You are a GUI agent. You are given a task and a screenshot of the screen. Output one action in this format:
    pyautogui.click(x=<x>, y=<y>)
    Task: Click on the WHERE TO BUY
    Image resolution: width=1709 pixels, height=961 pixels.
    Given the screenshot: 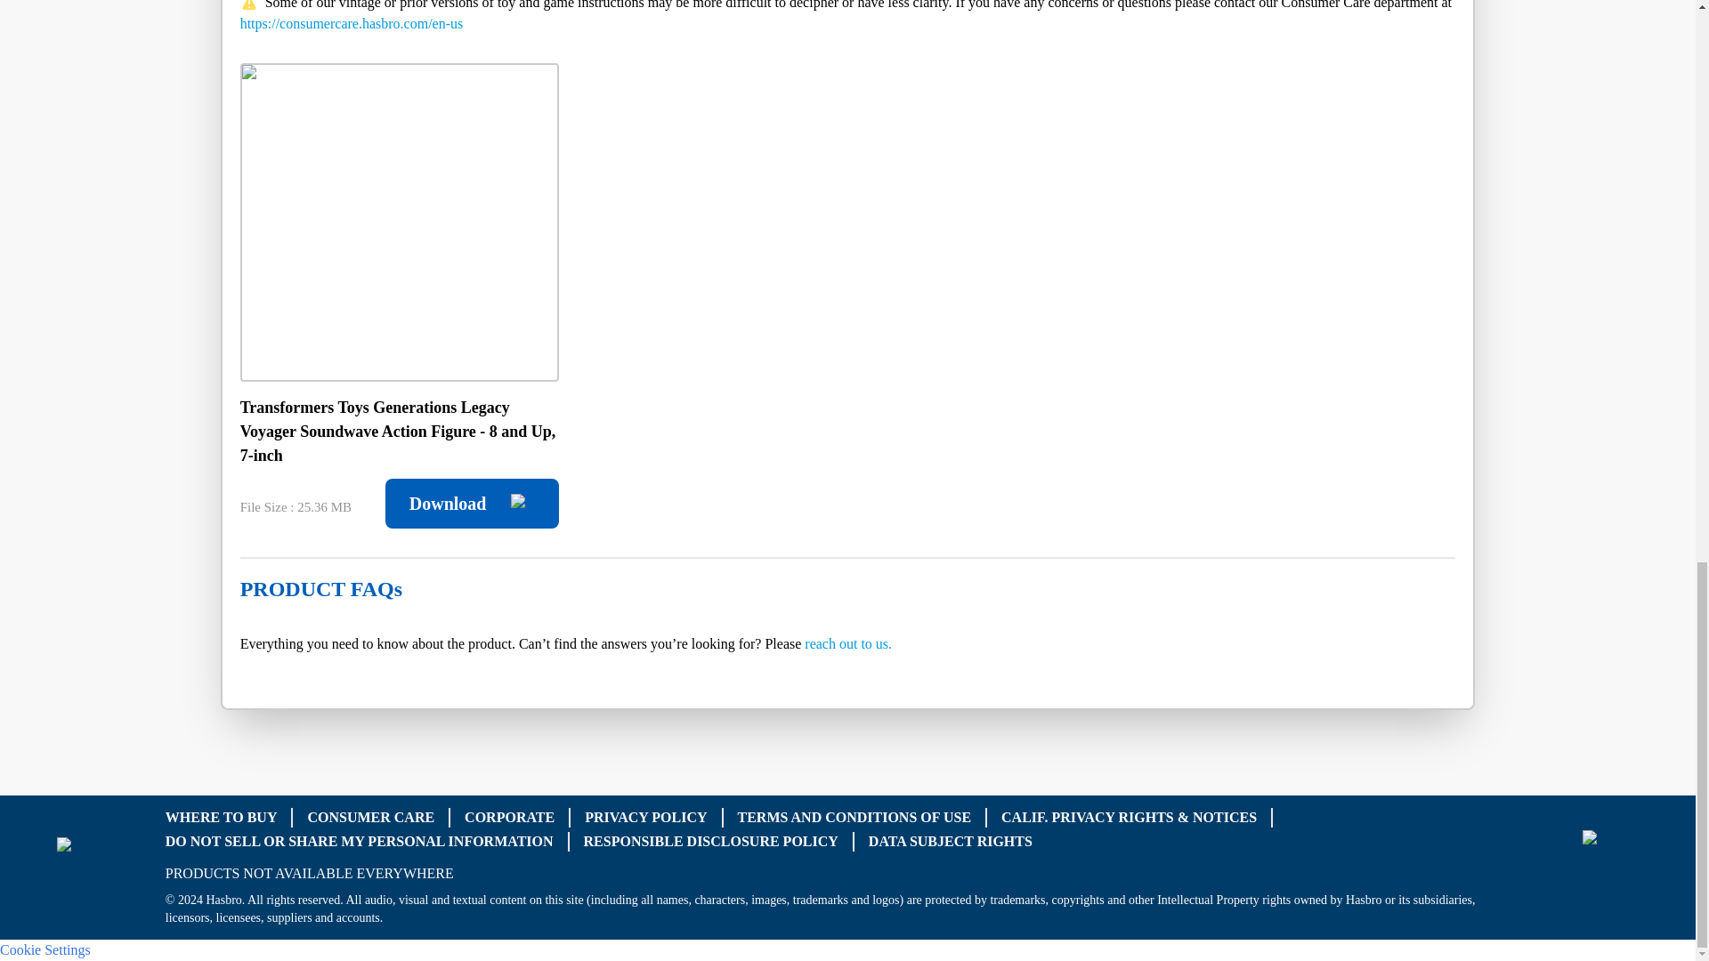 What is the action you would take?
    pyautogui.click(x=221, y=817)
    